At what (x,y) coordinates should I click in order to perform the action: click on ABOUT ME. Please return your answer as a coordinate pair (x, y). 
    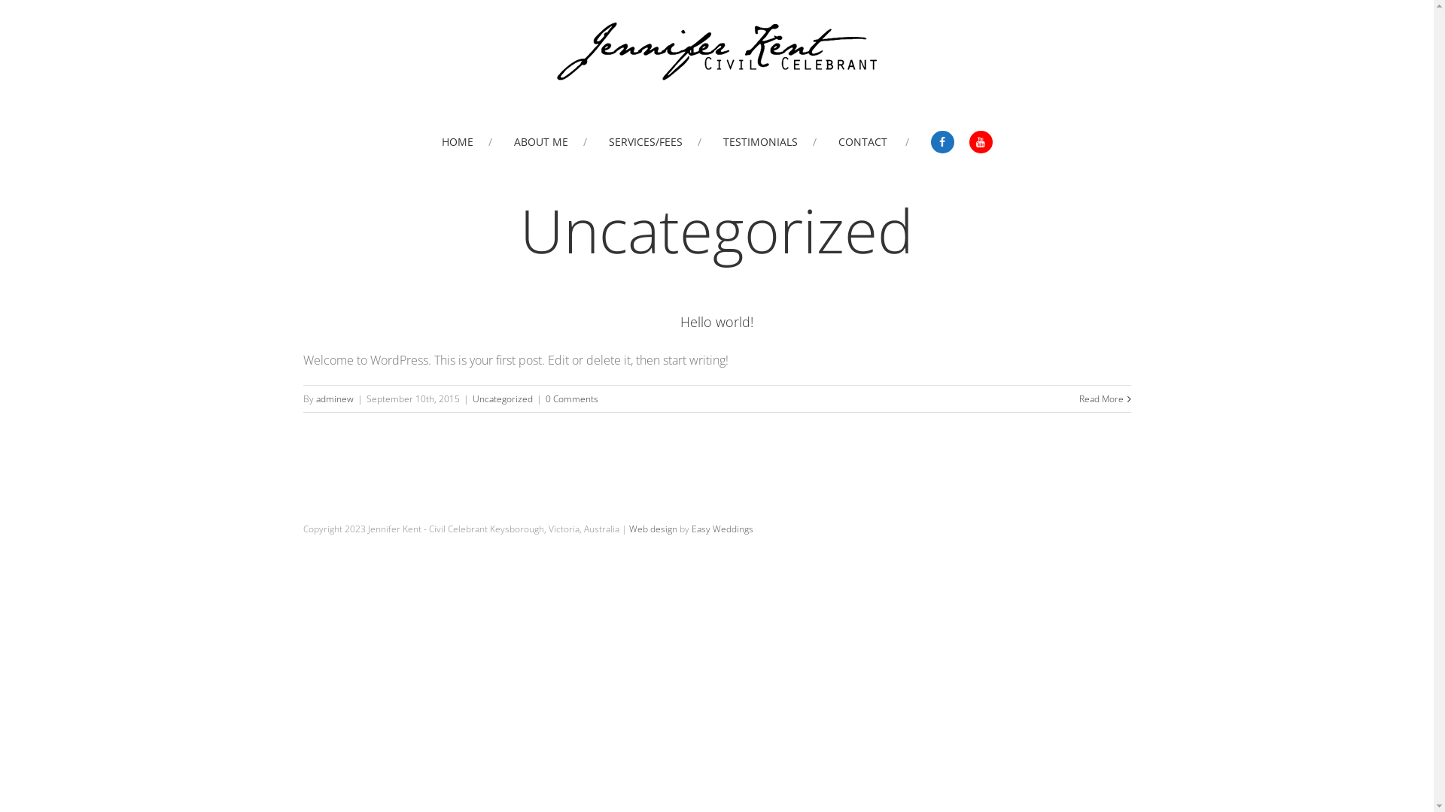
    Looking at the image, I should click on (549, 142).